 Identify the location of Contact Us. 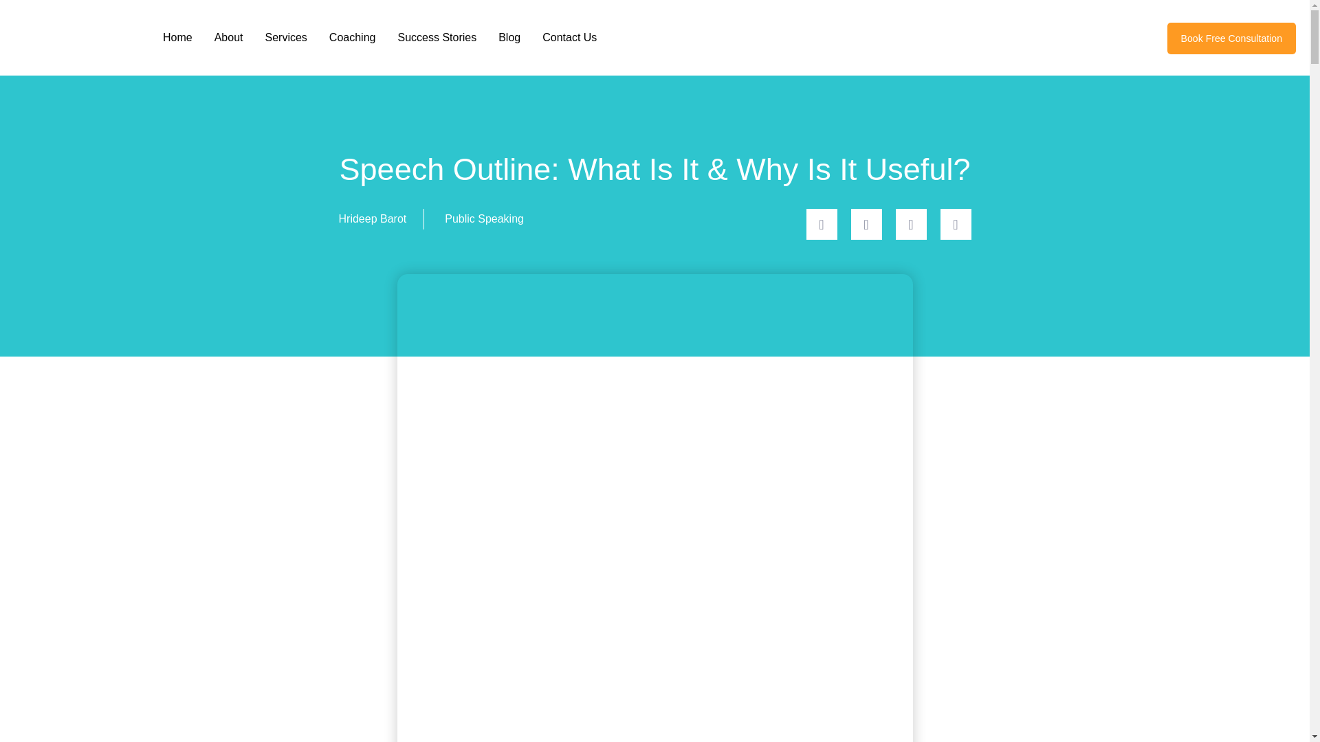
(569, 38).